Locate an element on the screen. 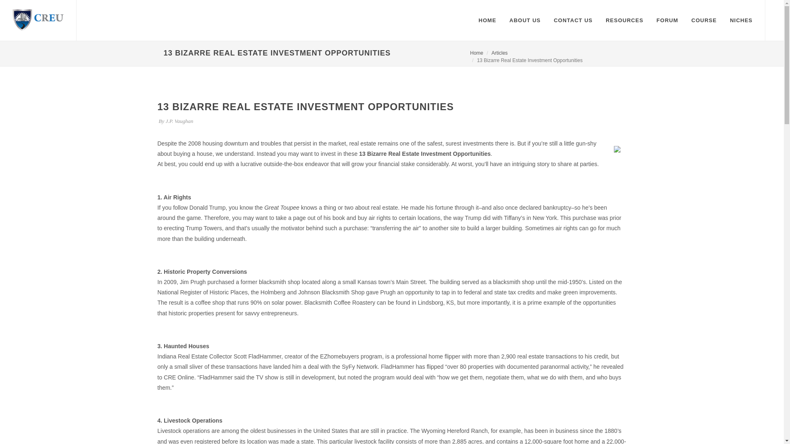  RESOURCES is located at coordinates (625, 21).